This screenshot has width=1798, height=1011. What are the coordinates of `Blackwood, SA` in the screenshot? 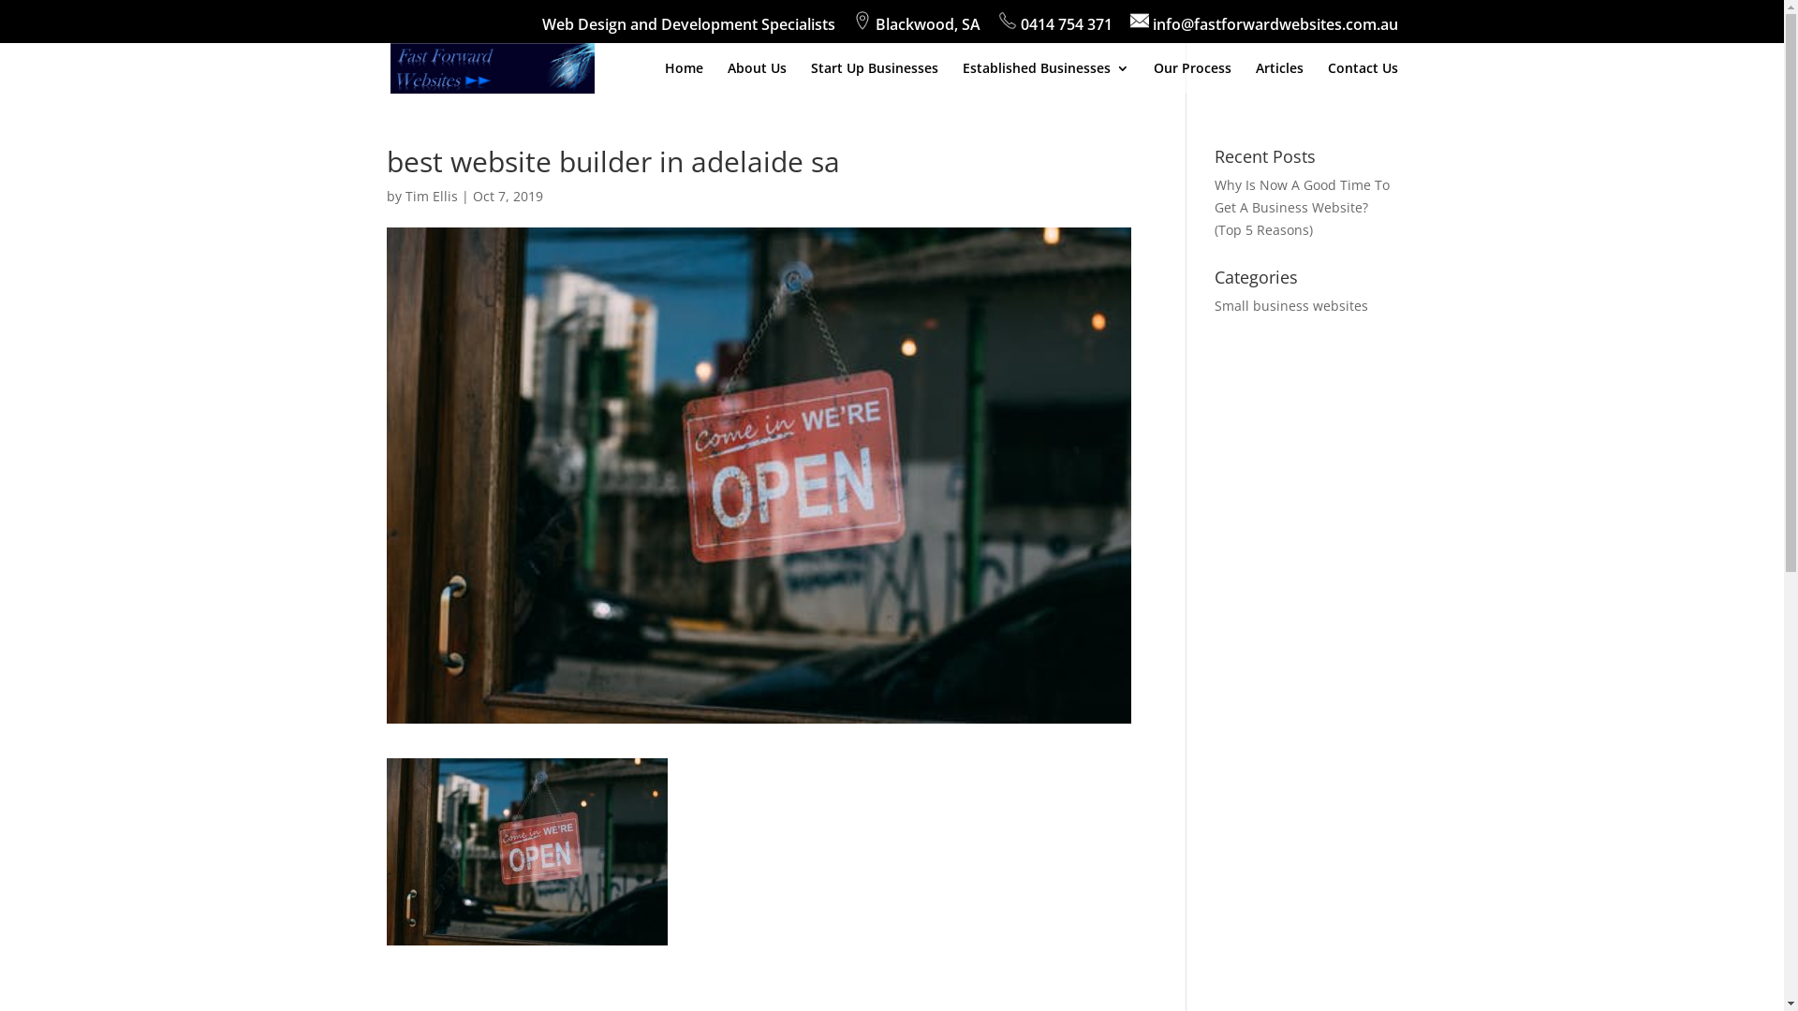 It's located at (916, 27).